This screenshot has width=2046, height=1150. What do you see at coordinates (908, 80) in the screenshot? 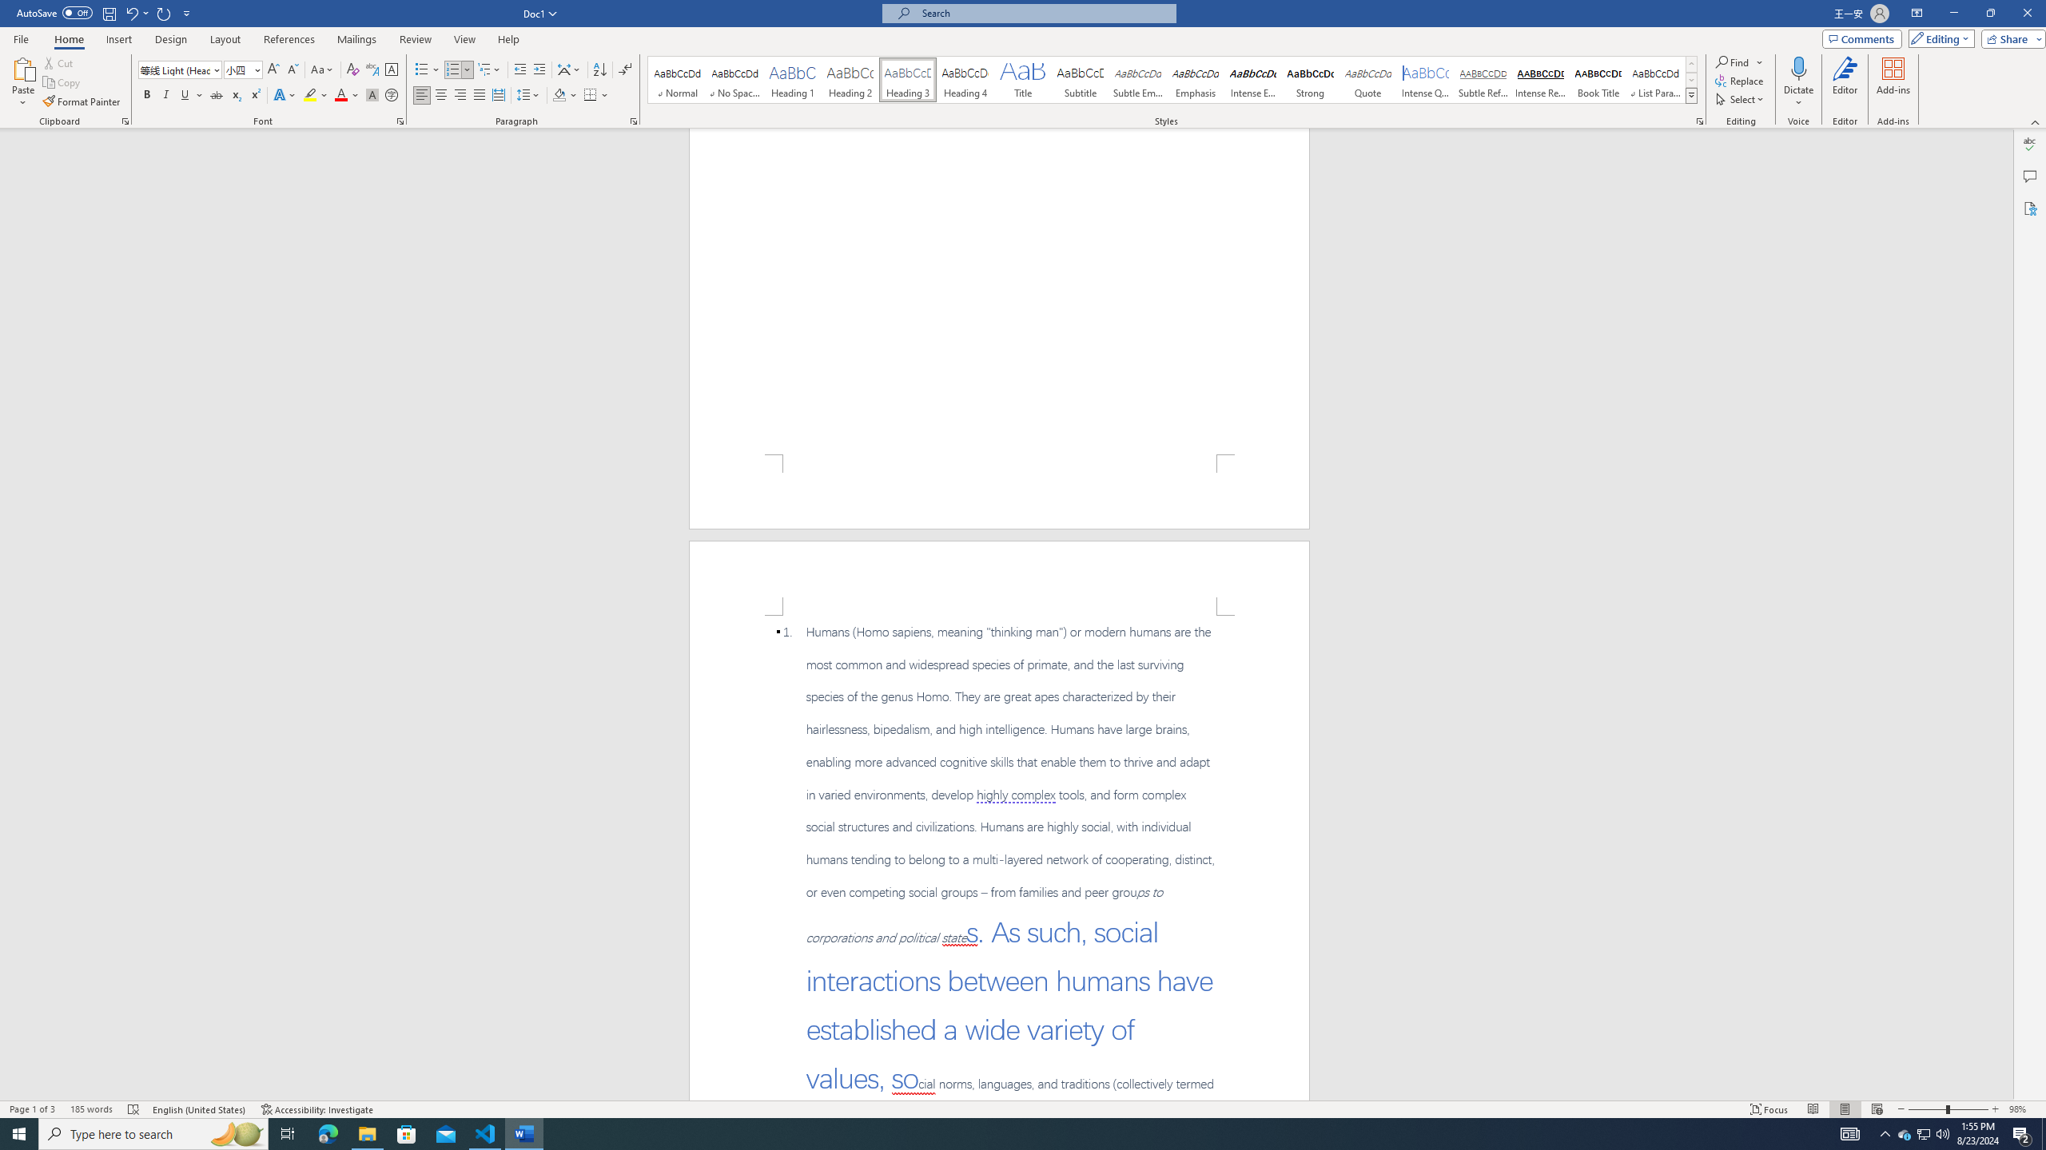
I see `Heading 3` at bounding box center [908, 80].